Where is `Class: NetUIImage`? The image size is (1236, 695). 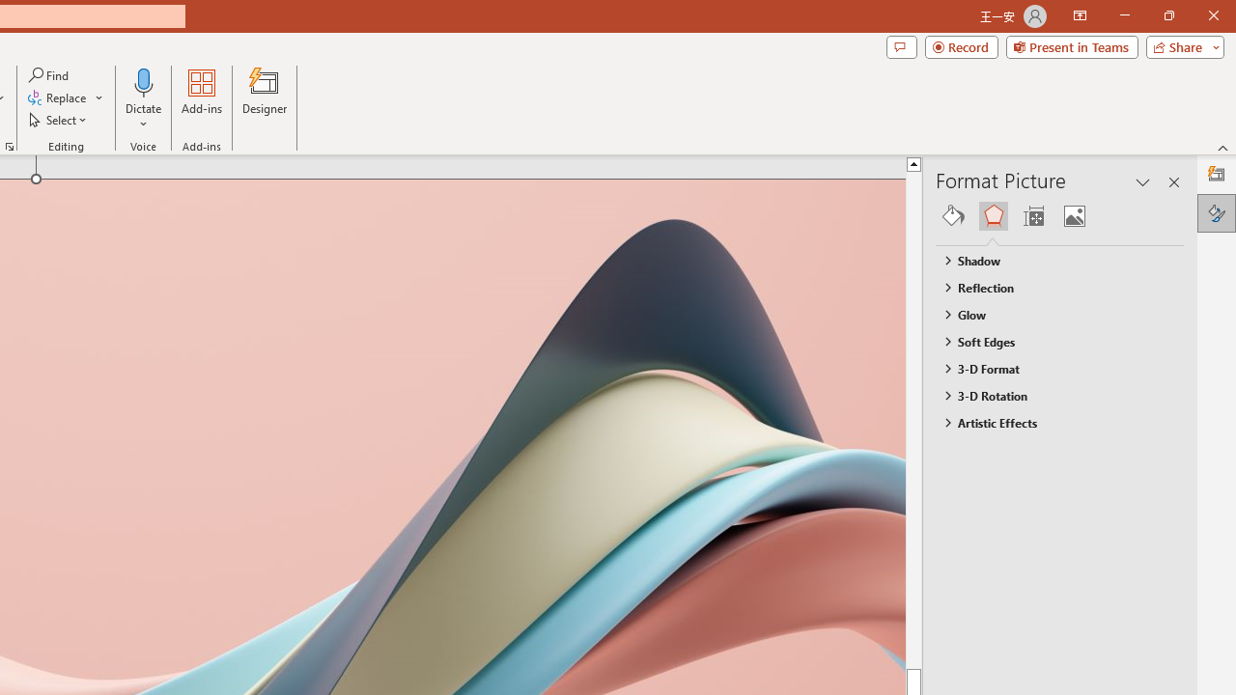 Class: NetUIImage is located at coordinates (946, 422).